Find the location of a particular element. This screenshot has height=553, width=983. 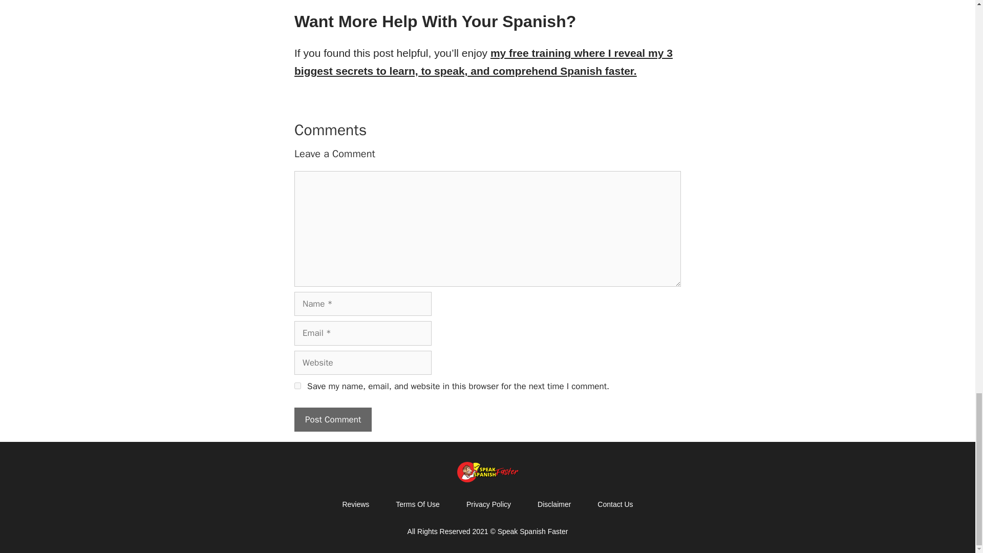

Post Comment is located at coordinates (333, 419).